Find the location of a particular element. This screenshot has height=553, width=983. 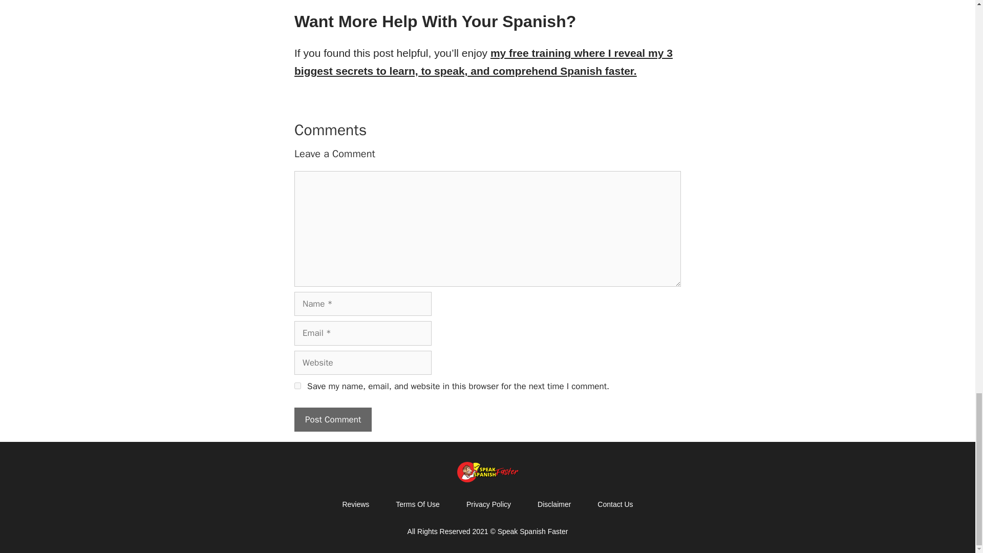

Post Comment is located at coordinates (333, 419).